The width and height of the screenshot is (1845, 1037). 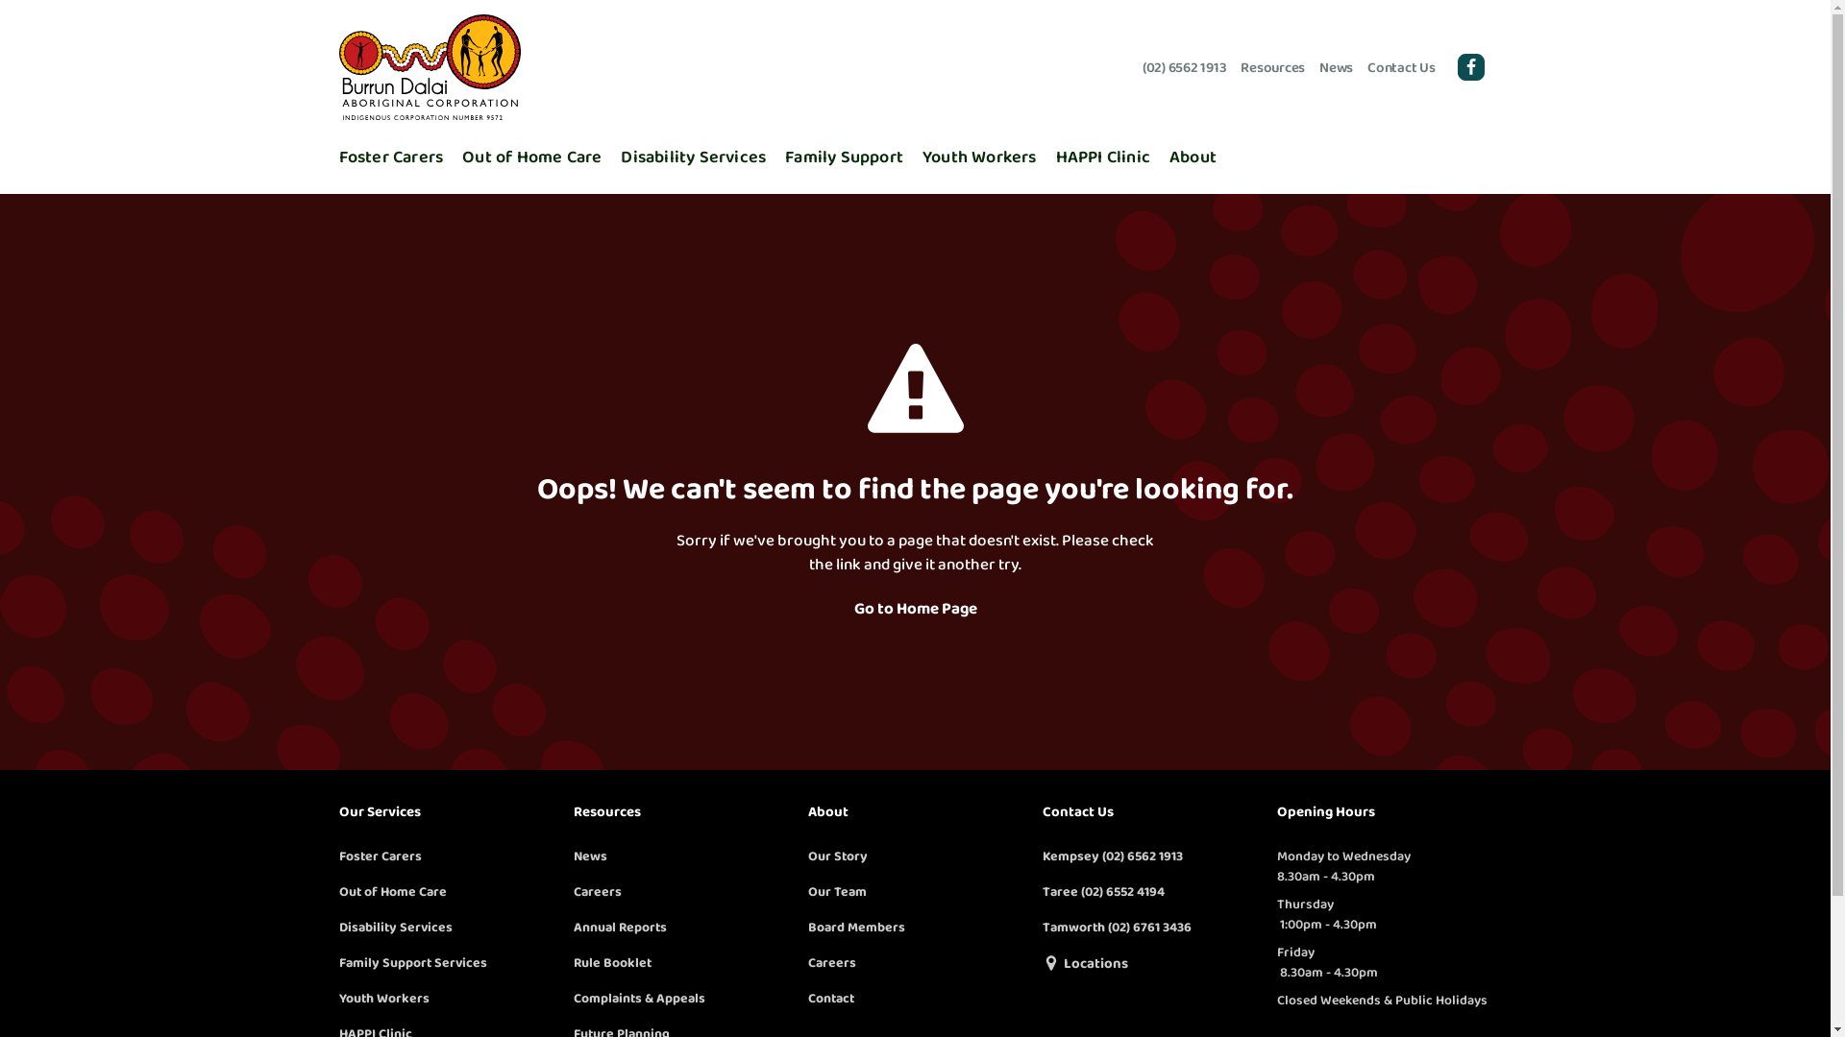 I want to click on News, so click(x=1336, y=67).